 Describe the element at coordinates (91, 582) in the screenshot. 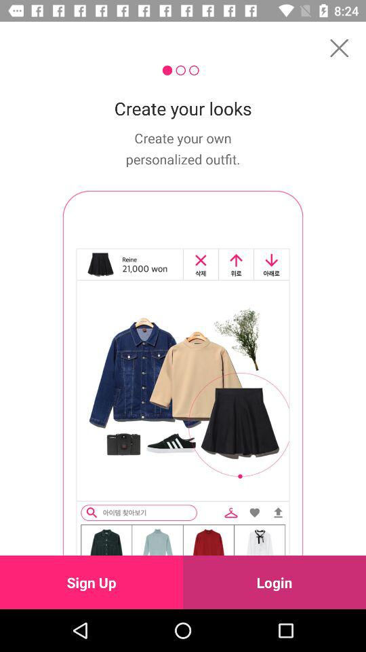

I see `turn off item to the left of the login item` at that location.